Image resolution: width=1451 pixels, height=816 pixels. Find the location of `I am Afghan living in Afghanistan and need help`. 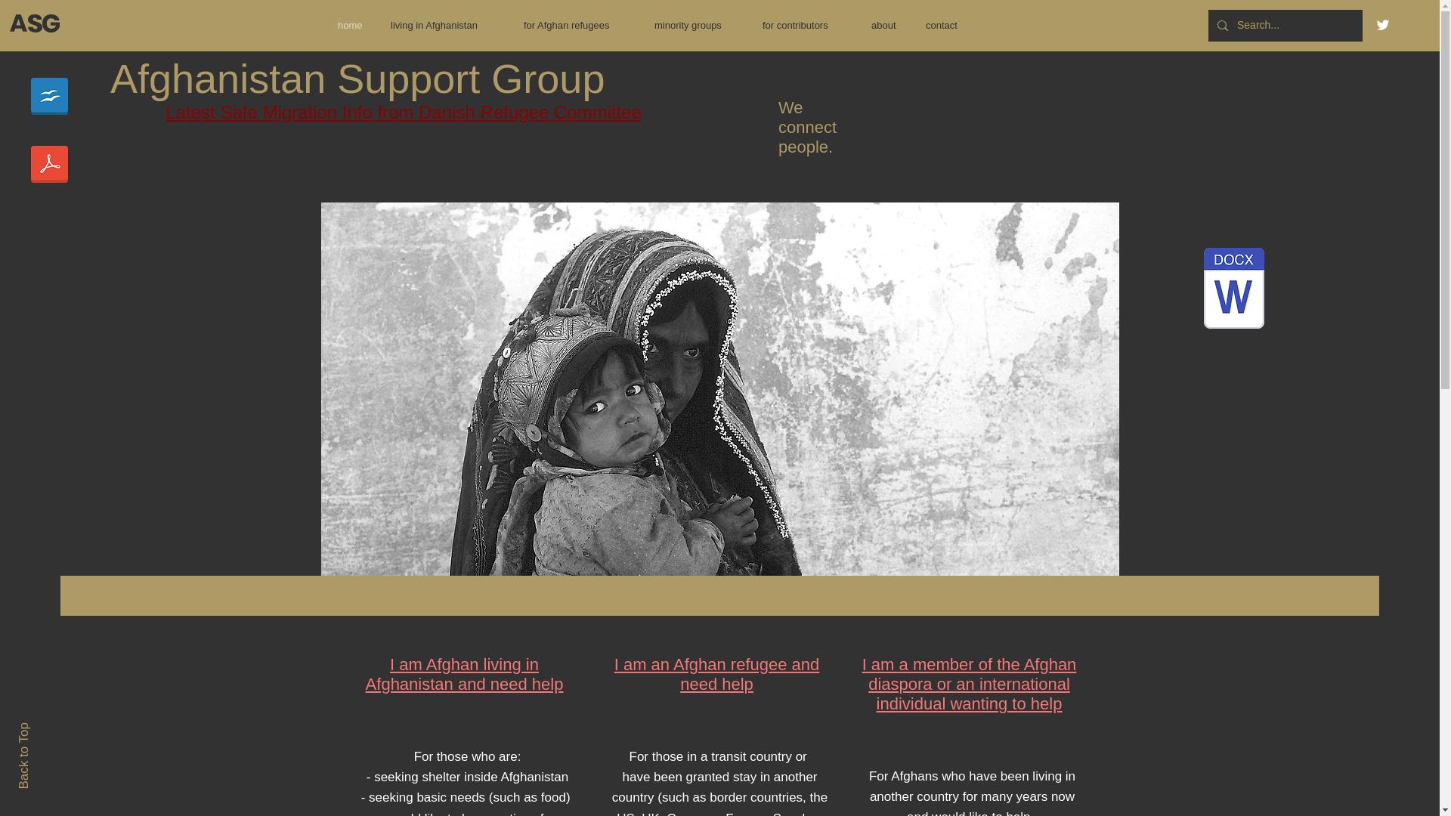

I am Afghan living in Afghanistan and need help is located at coordinates (464, 674).